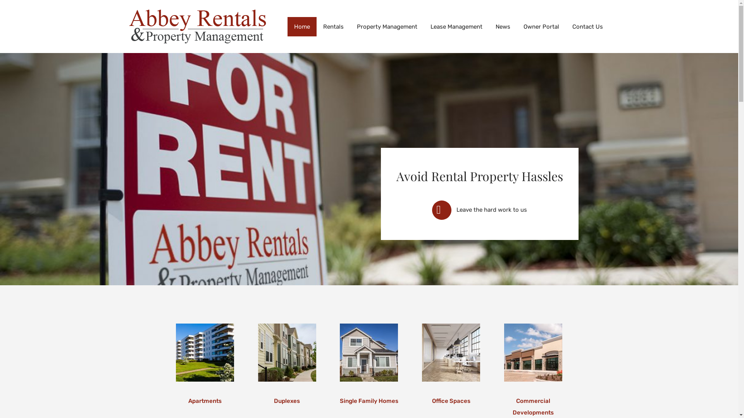 This screenshot has height=418, width=744. I want to click on Home, so click(302, 27).